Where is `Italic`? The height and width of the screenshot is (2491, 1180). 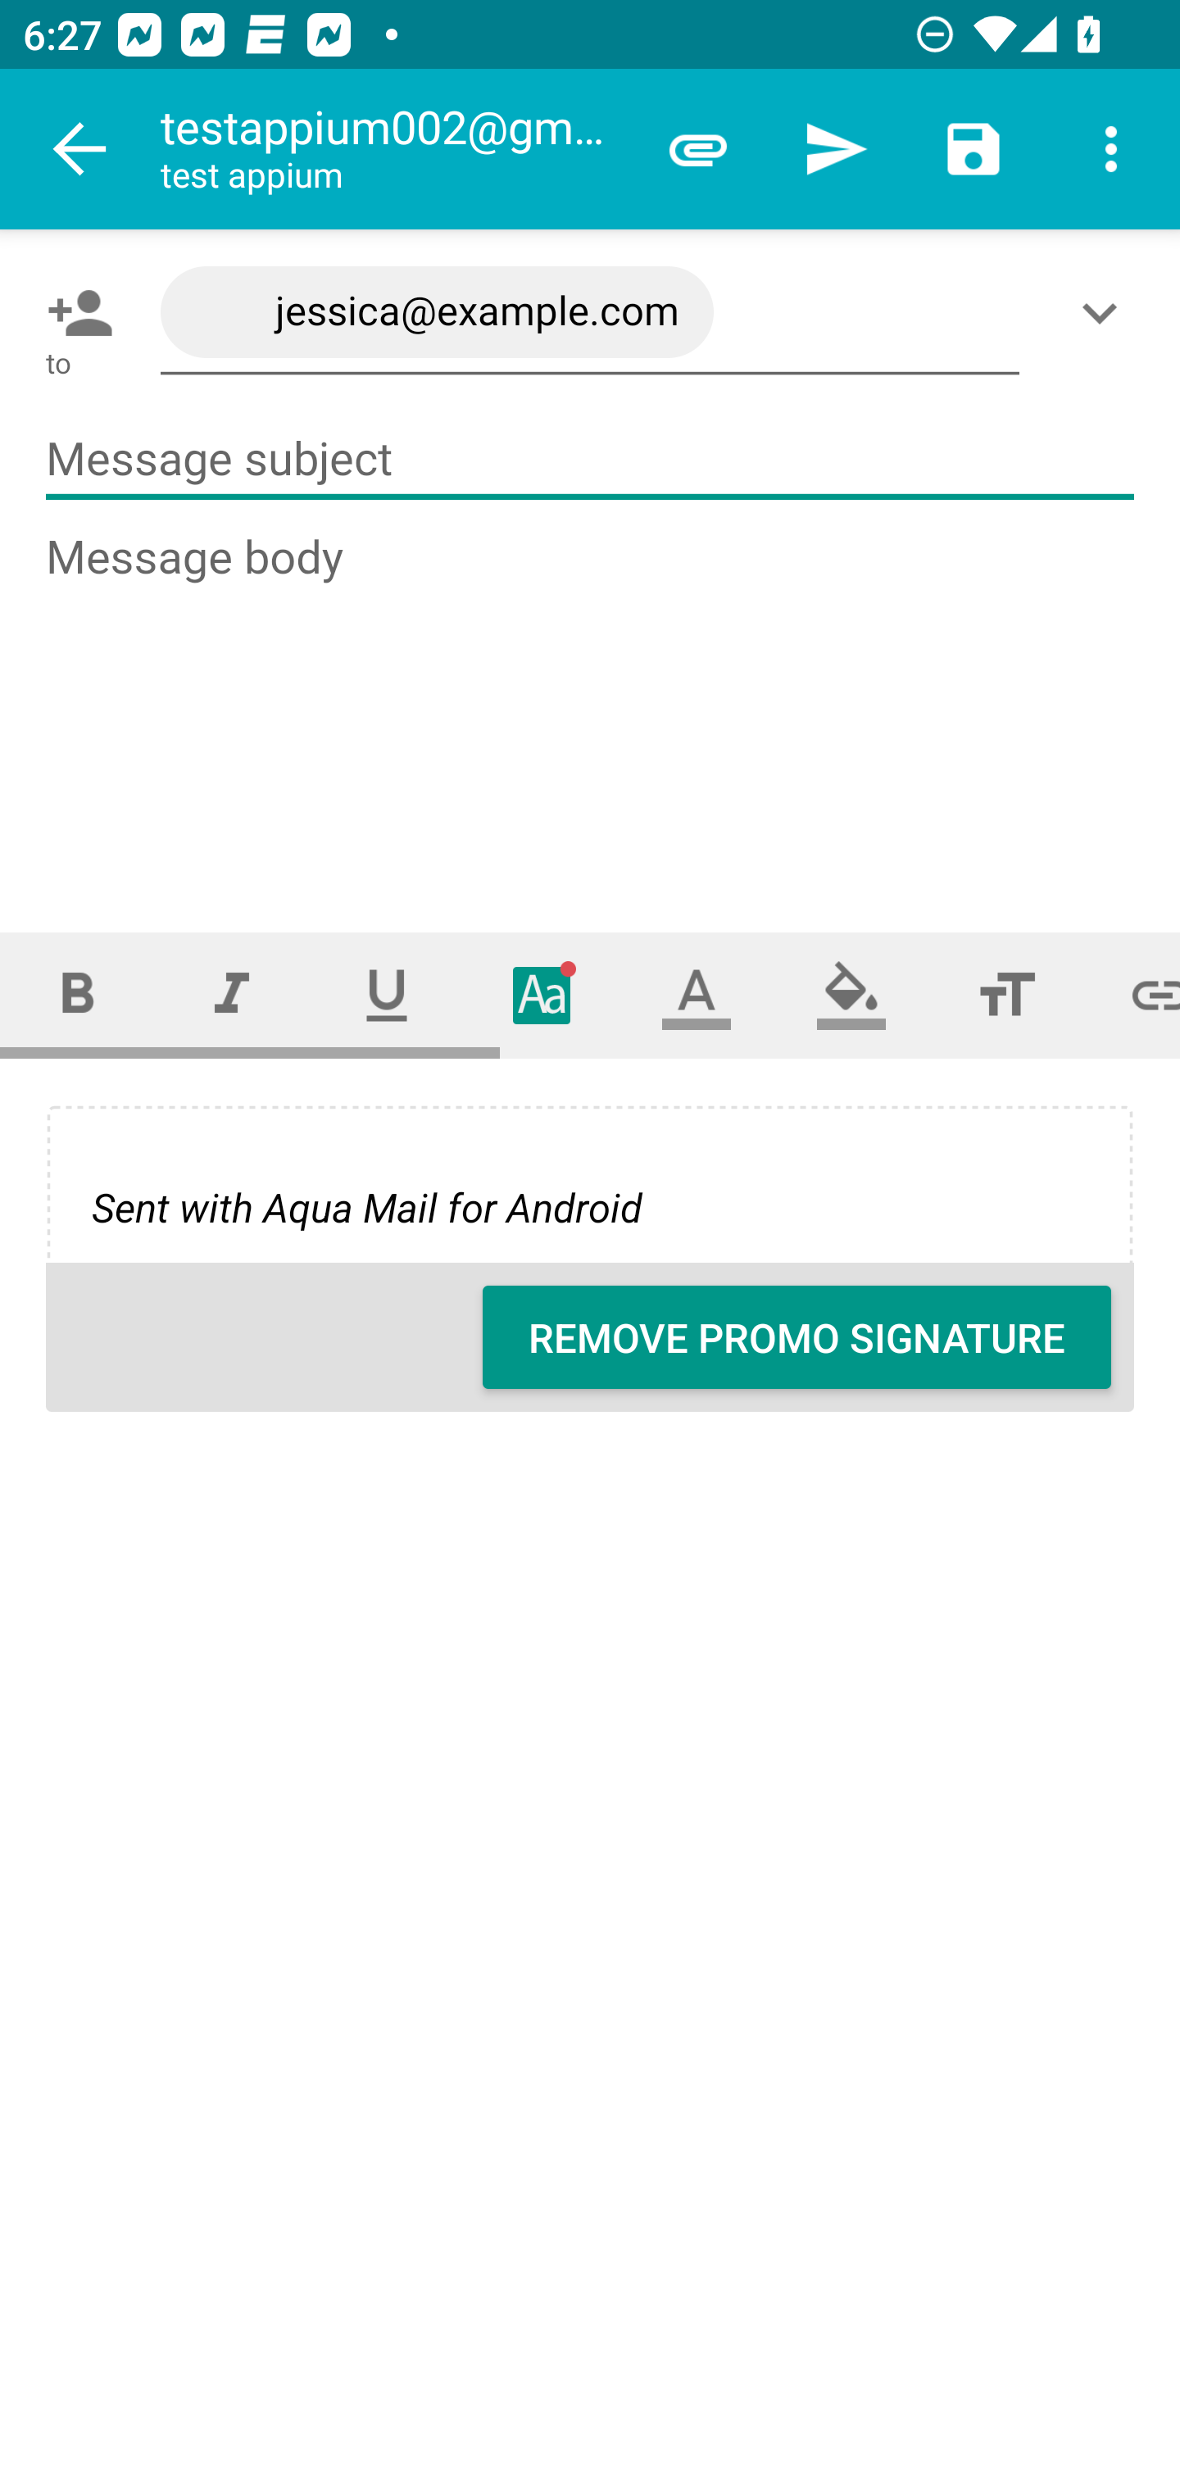
Italic is located at coordinates (231, 995).